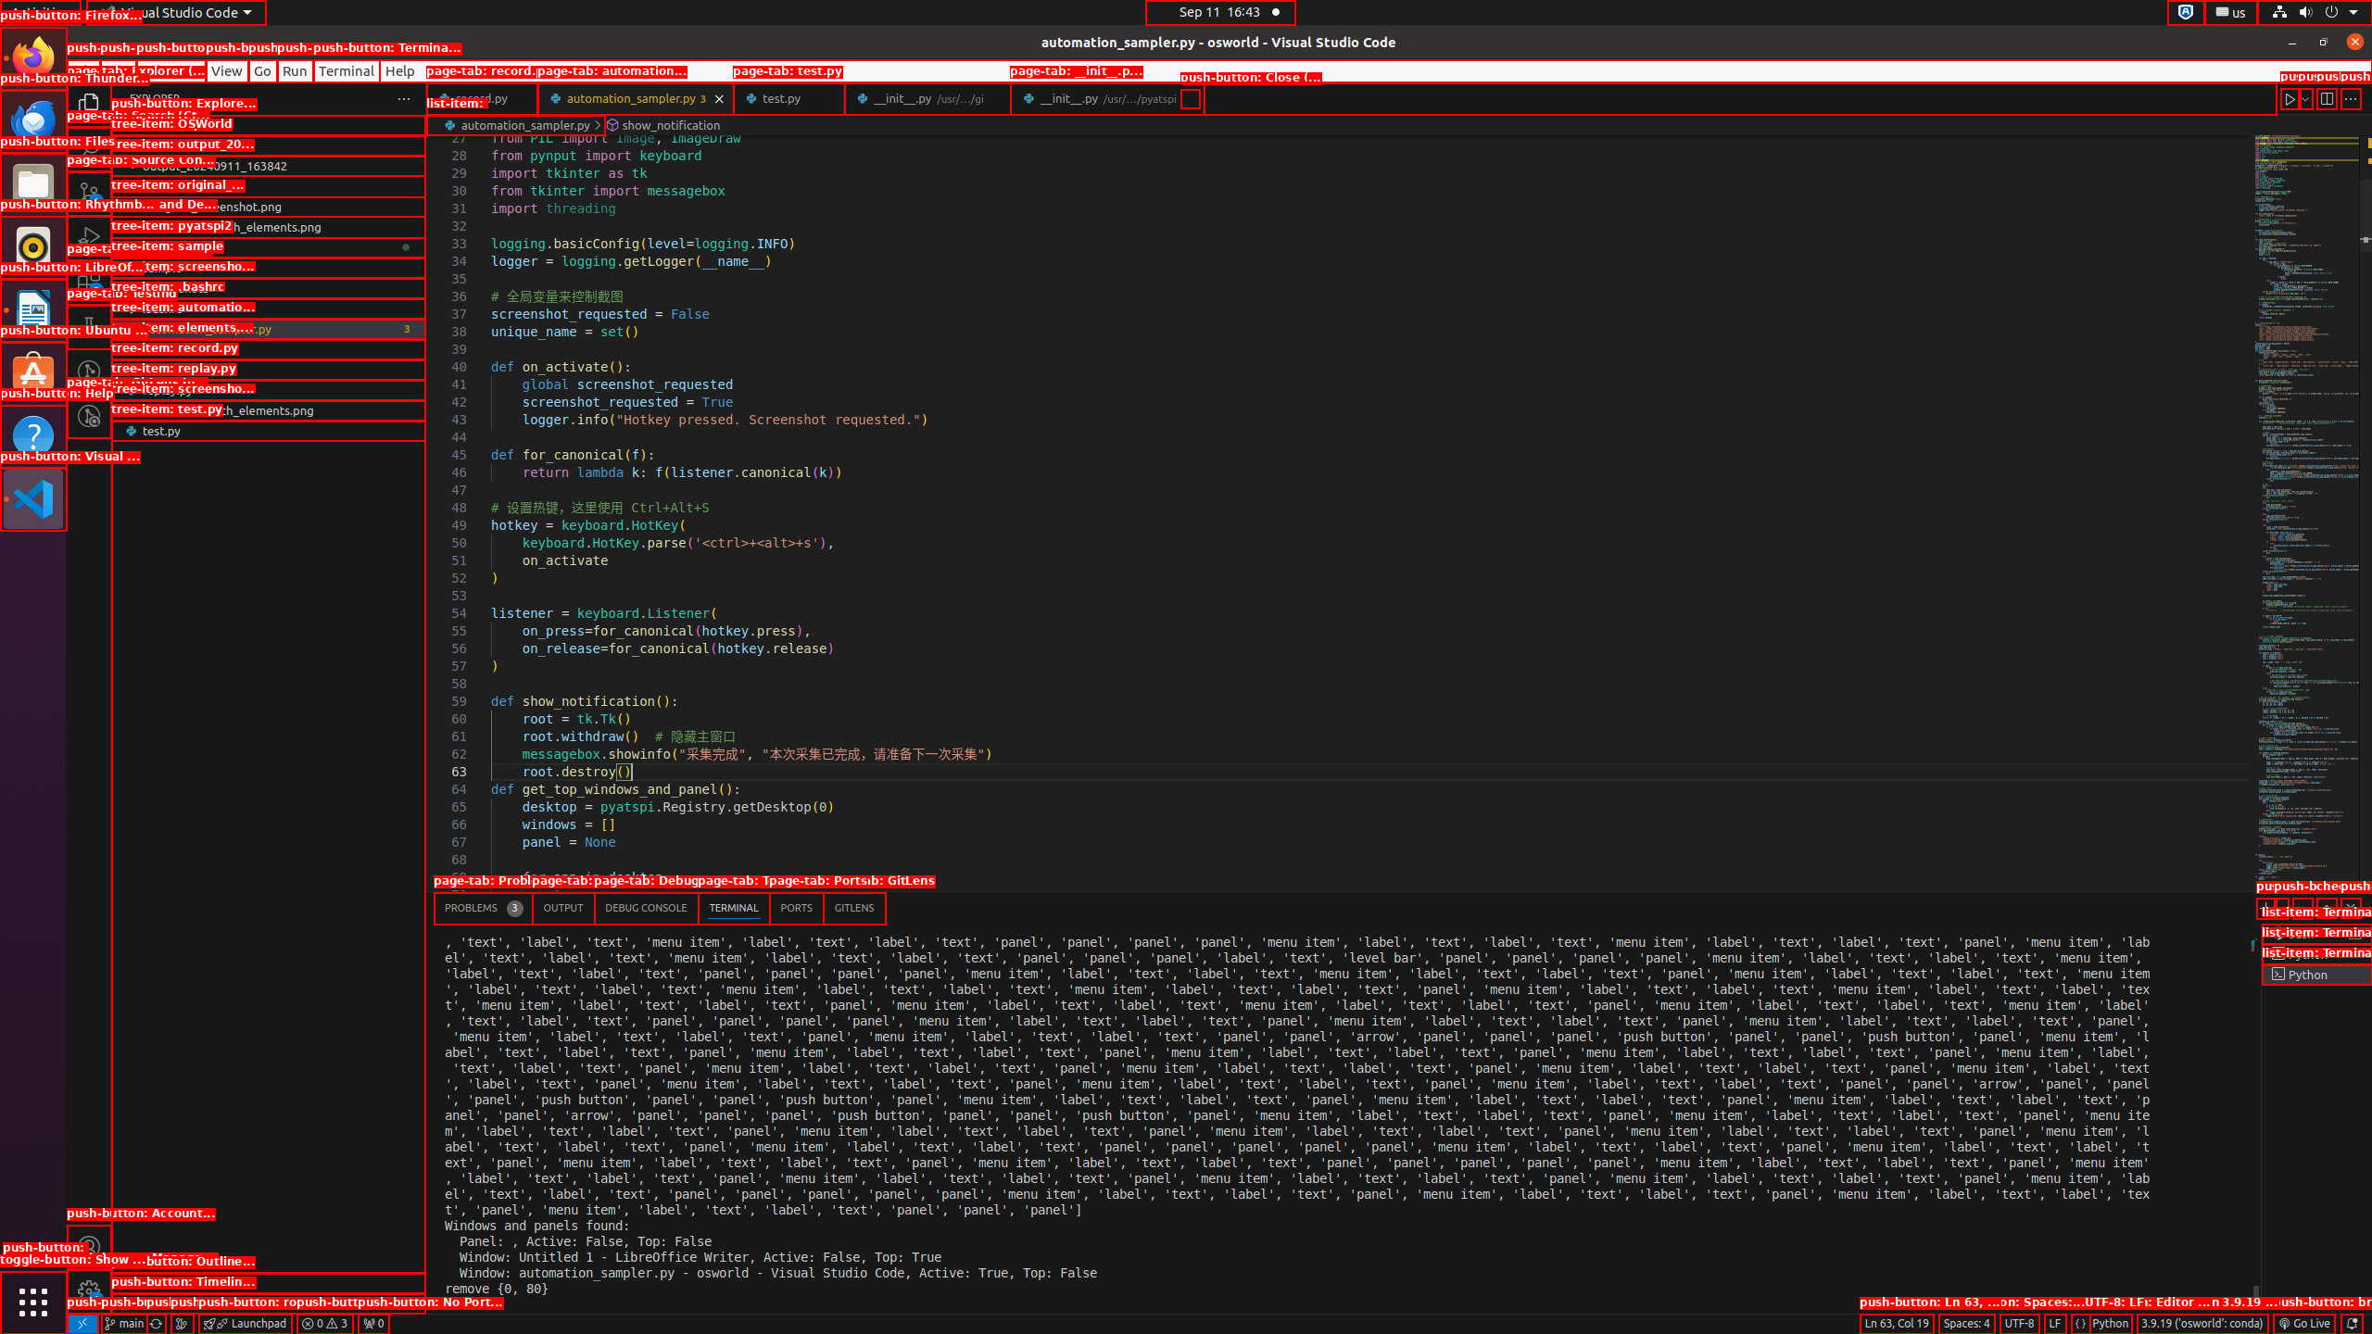  What do you see at coordinates (269, 247) in the screenshot?
I see `pyatspi2` at bounding box center [269, 247].